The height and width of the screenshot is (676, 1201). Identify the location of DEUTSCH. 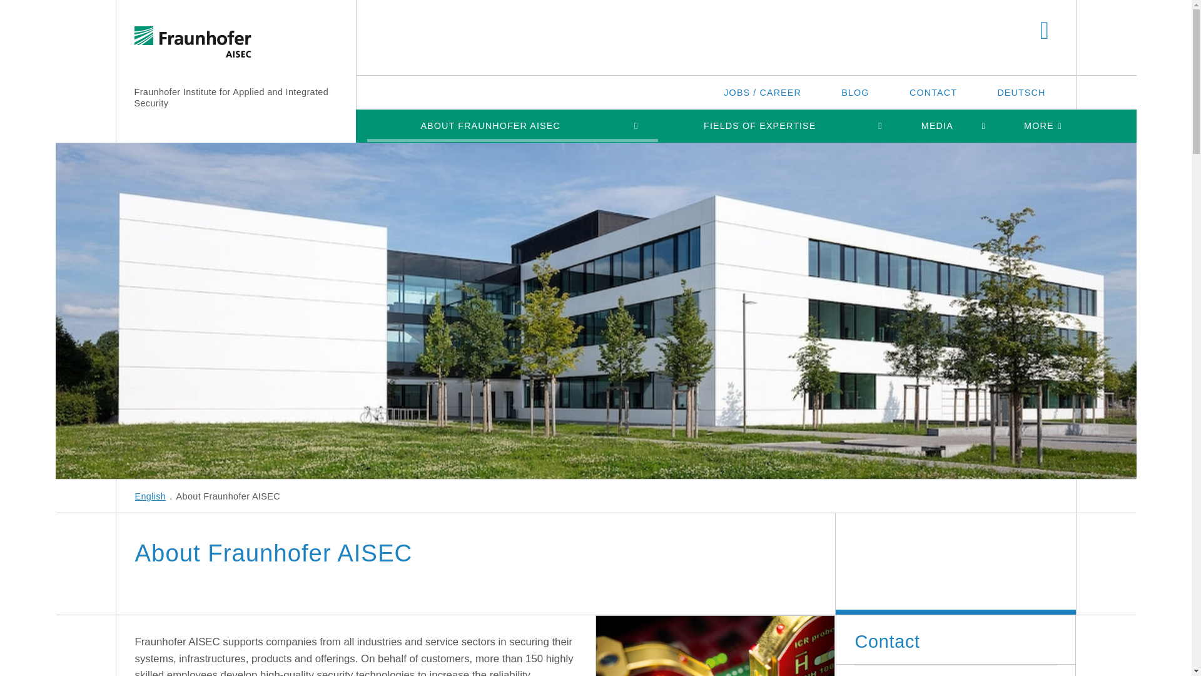
(1021, 92).